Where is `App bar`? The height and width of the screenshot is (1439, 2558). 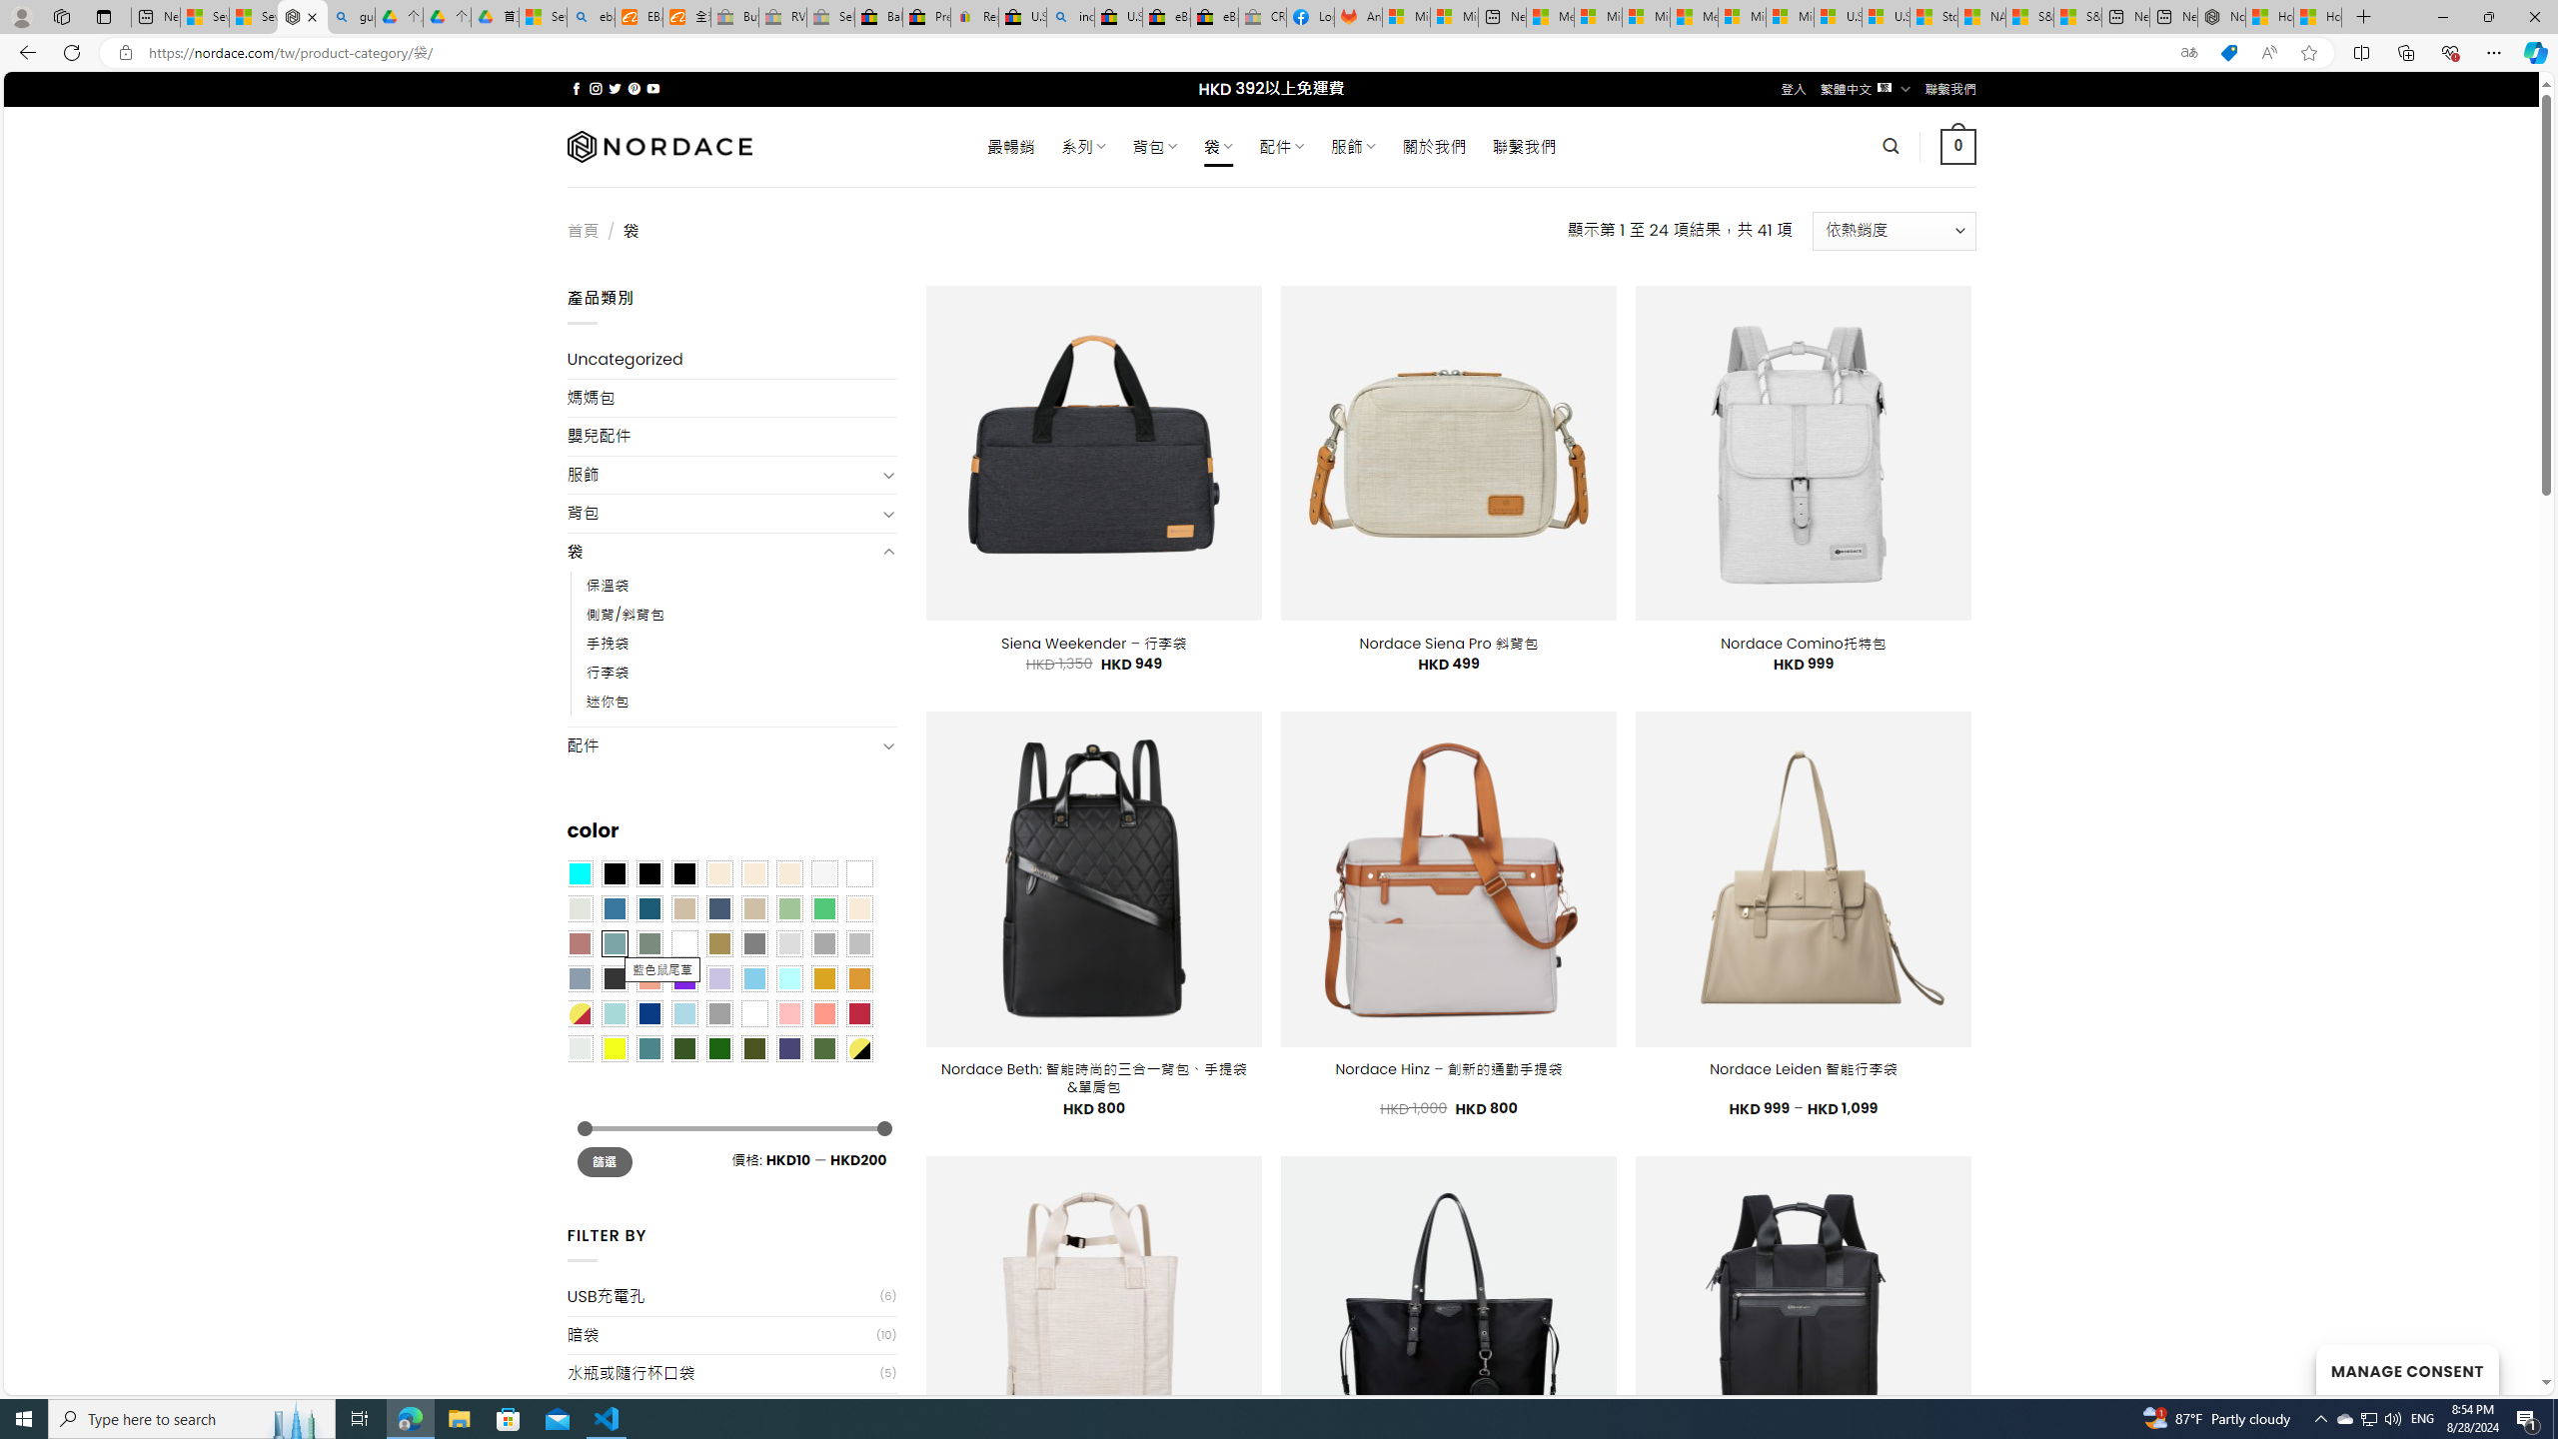
App bar is located at coordinates (1279, 53).